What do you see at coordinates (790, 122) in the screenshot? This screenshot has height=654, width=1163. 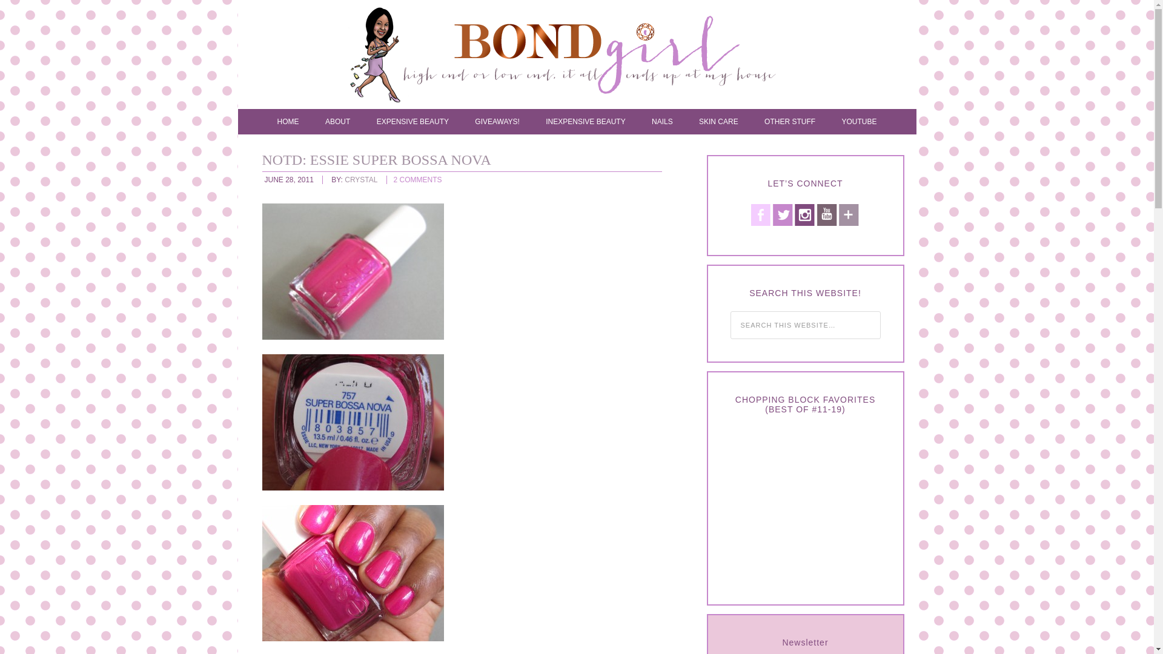 I see `OTHER STUFF` at bounding box center [790, 122].